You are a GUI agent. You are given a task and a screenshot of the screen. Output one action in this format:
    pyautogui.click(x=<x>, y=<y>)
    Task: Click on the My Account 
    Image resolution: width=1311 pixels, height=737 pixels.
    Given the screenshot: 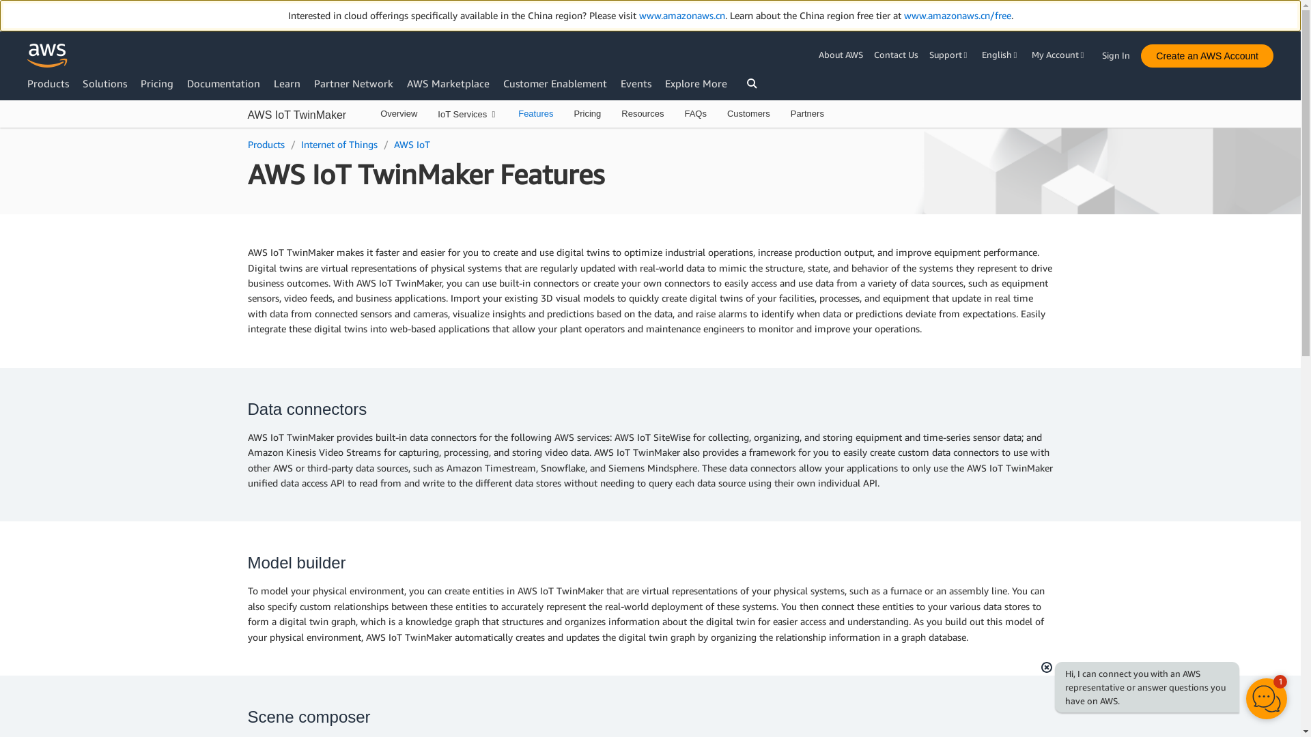 What is the action you would take?
    pyautogui.click(x=1060, y=55)
    